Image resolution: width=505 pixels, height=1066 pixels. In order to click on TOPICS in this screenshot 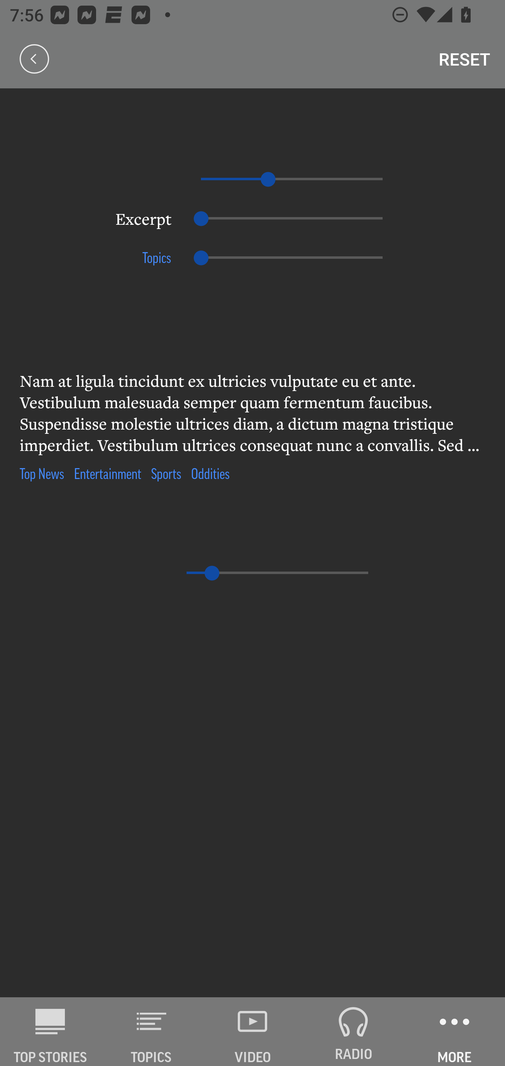, I will do `click(151, 1032)`.